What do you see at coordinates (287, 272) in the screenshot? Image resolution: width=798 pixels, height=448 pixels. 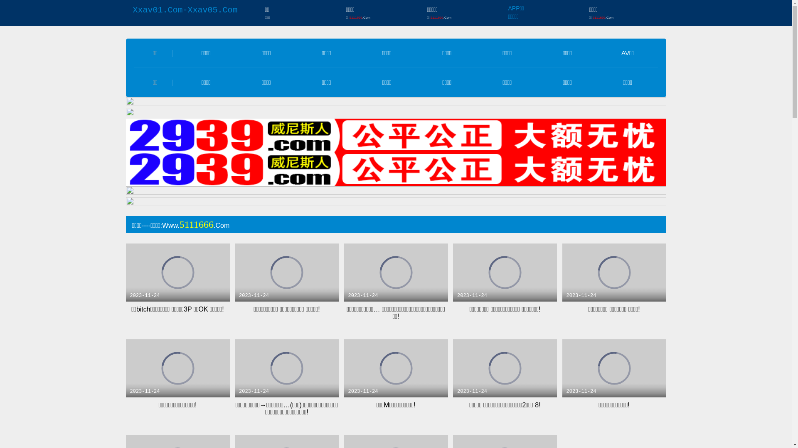 I see `2023-11-24` at bounding box center [287, 272].